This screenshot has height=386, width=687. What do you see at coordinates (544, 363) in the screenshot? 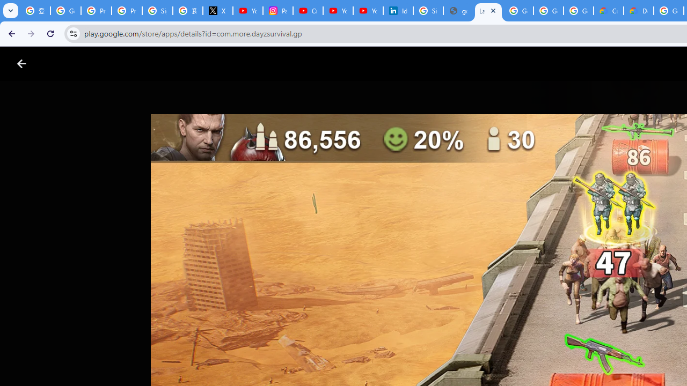
I see `More info about this content rating` at bounding box center [544, 363].